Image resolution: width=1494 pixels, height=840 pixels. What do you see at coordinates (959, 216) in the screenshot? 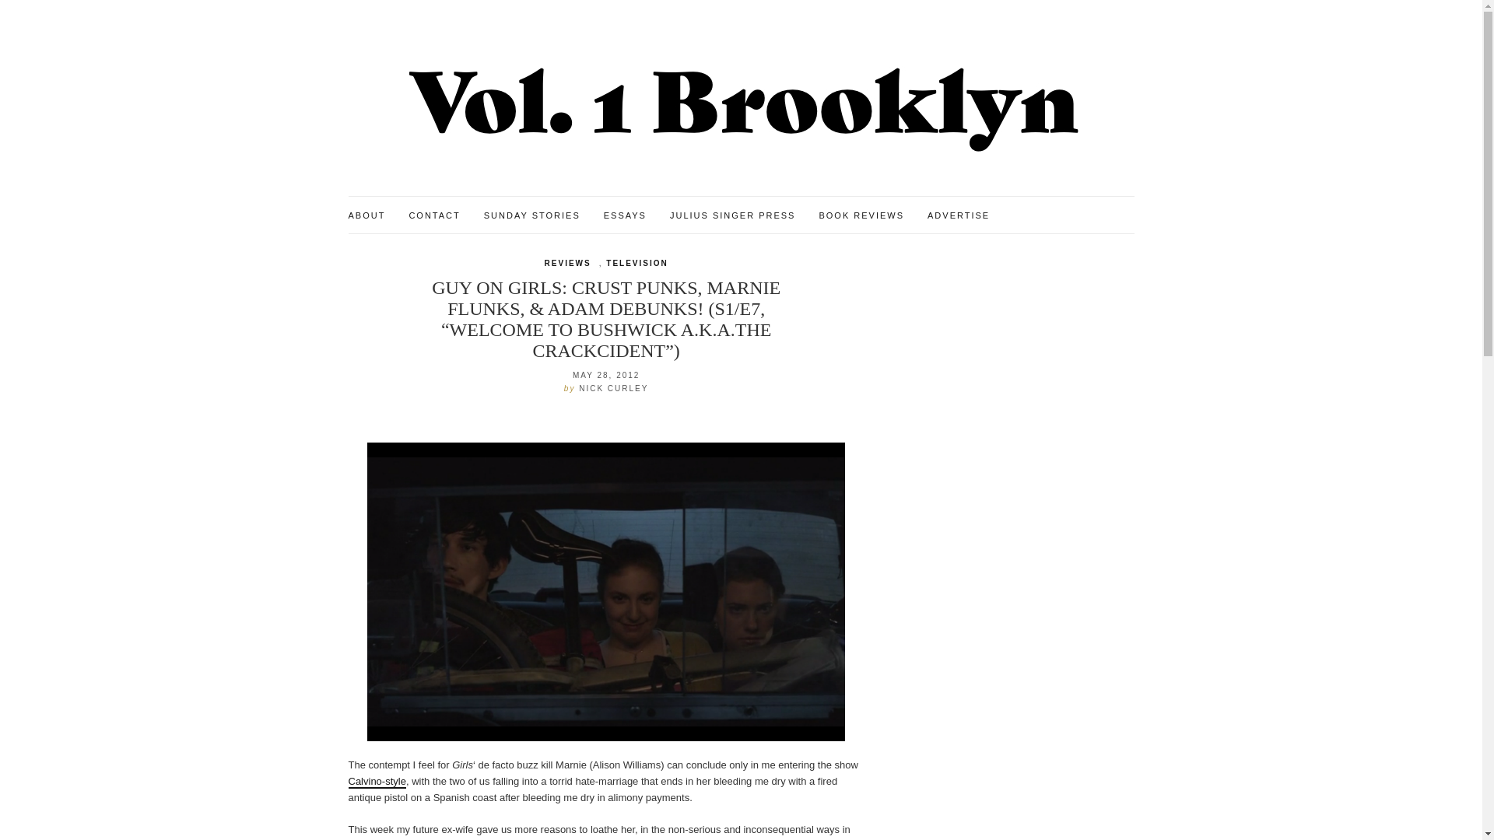
I see `ADVERTISE` at bounding box center [959, 216].